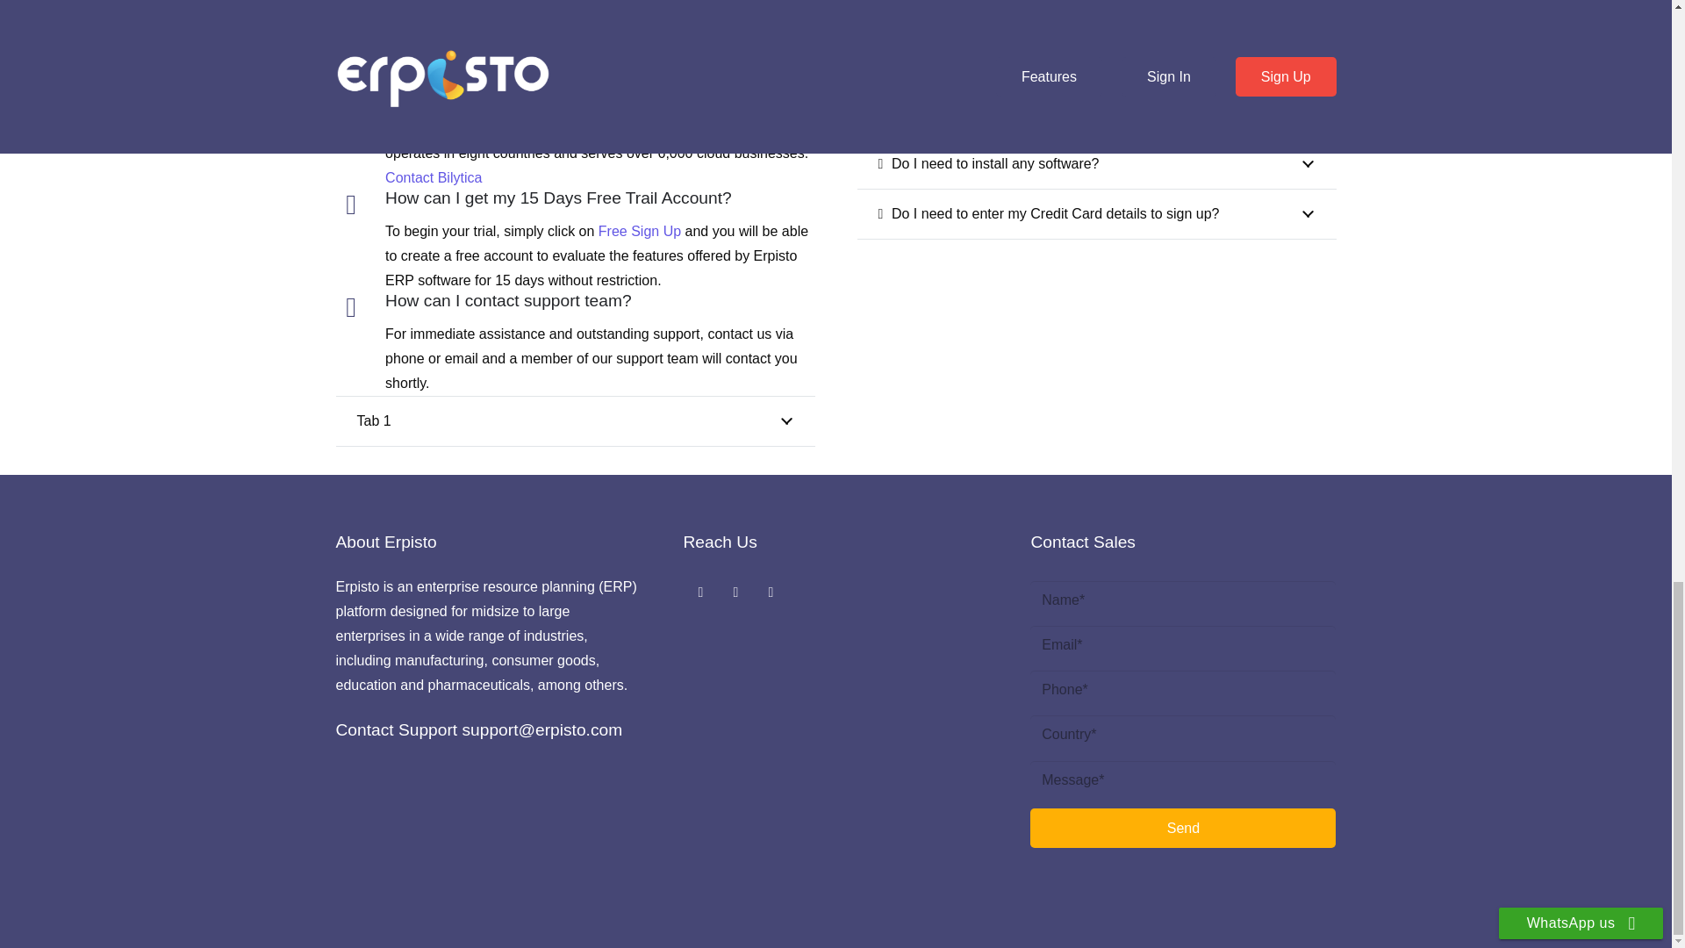 The height and width of the screenshot is (948, 1685). What do you see at coordinates (1095, 113) in the screenshot?
I see `Is my data safe?` at bounding box center [1095, 113].